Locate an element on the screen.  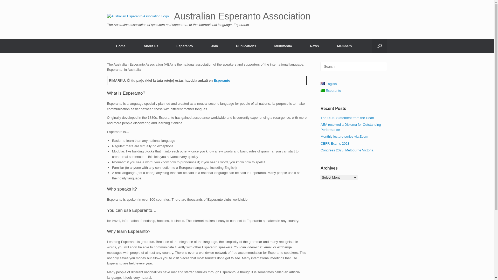
Join is located at coordinates (215, 46).